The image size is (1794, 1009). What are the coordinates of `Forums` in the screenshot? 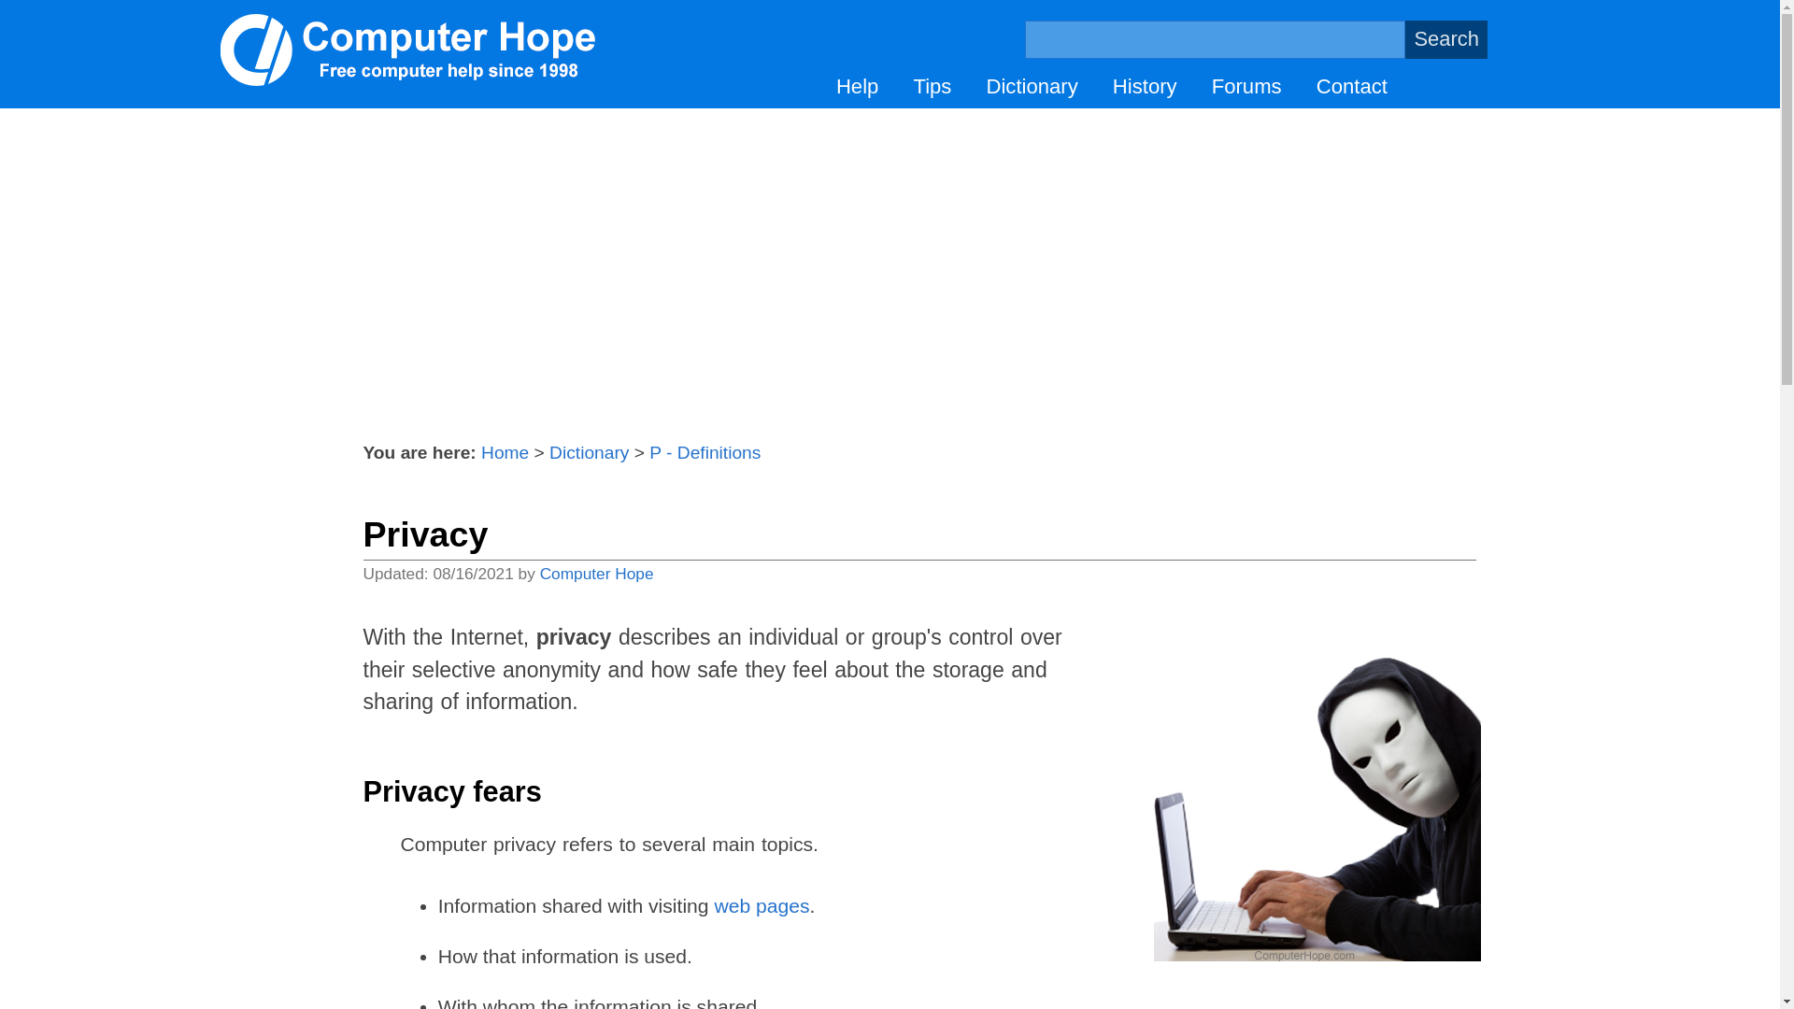 It's located at (1246, 86).